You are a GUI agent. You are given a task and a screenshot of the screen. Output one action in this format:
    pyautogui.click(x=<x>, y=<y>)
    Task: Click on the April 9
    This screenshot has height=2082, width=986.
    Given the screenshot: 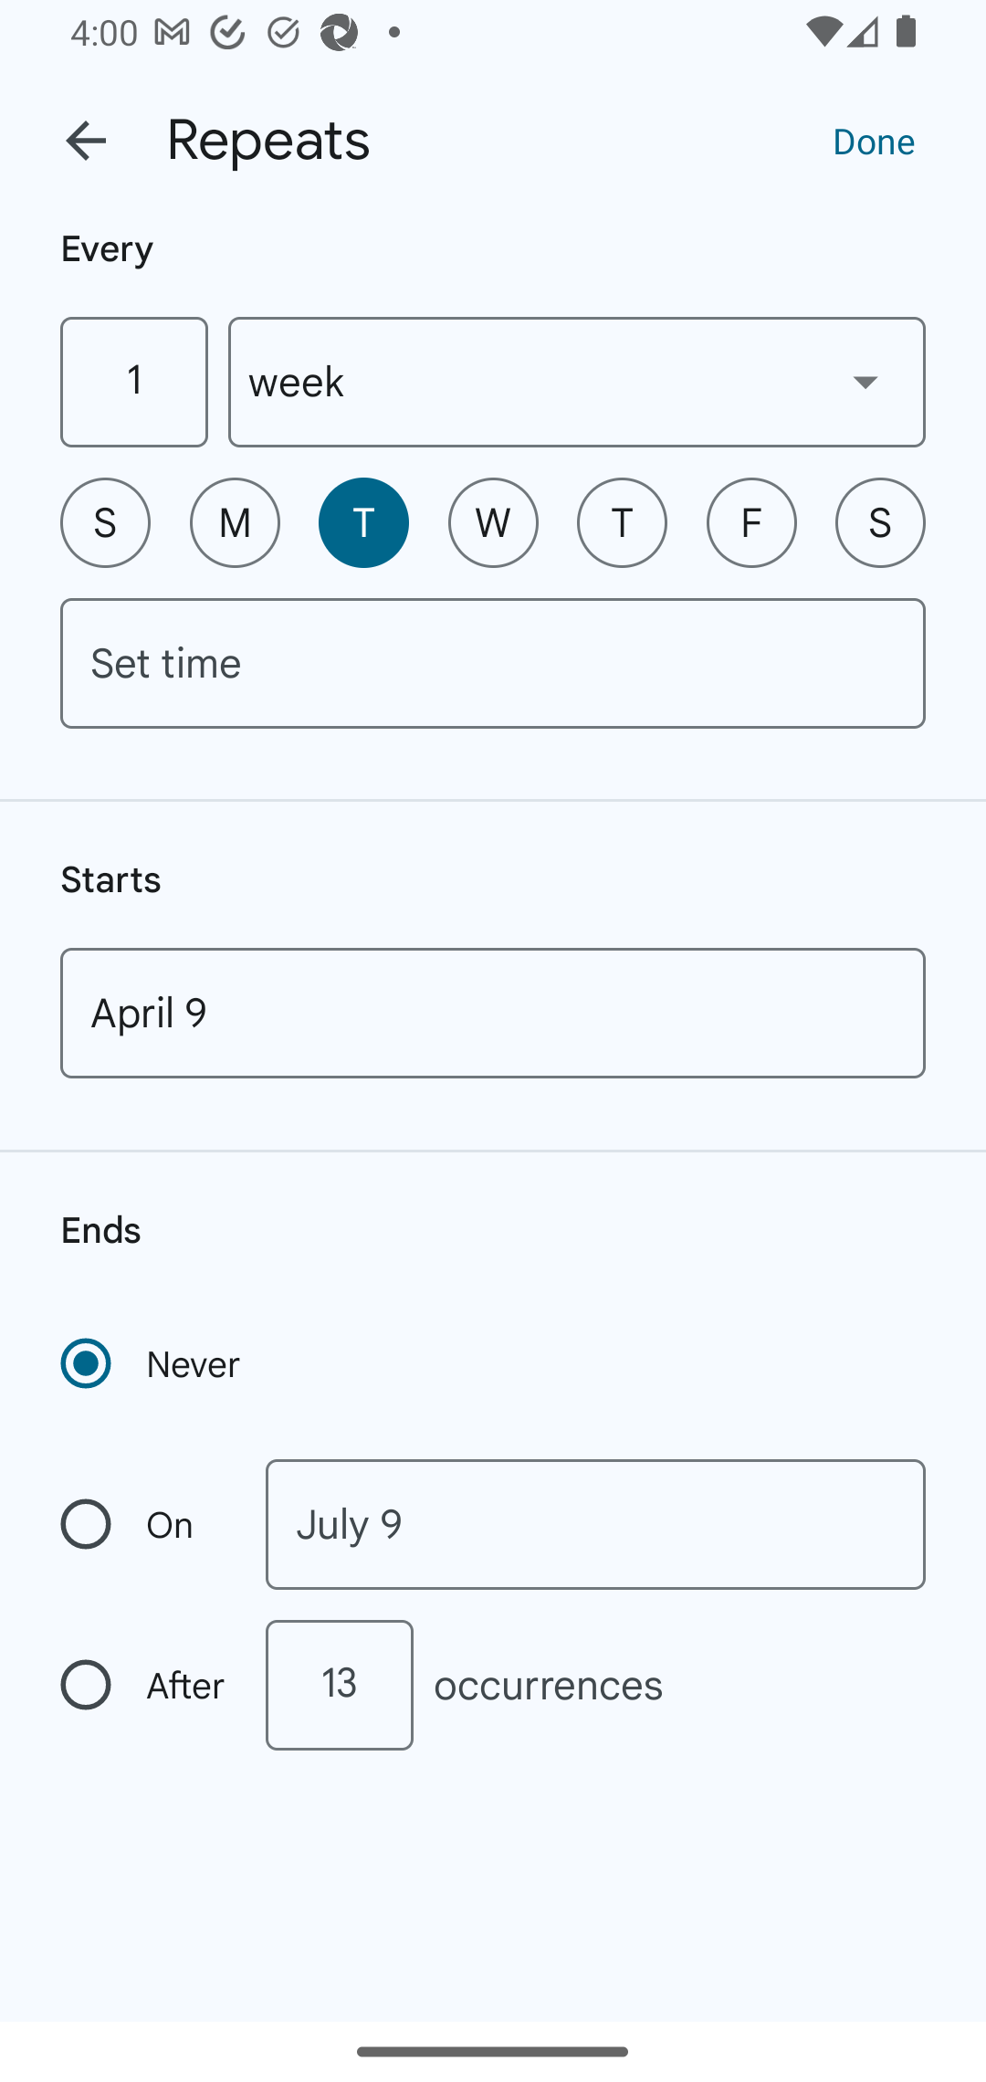 What is the action you would take?
    pyautogui.click(x=493, y=1013)
    